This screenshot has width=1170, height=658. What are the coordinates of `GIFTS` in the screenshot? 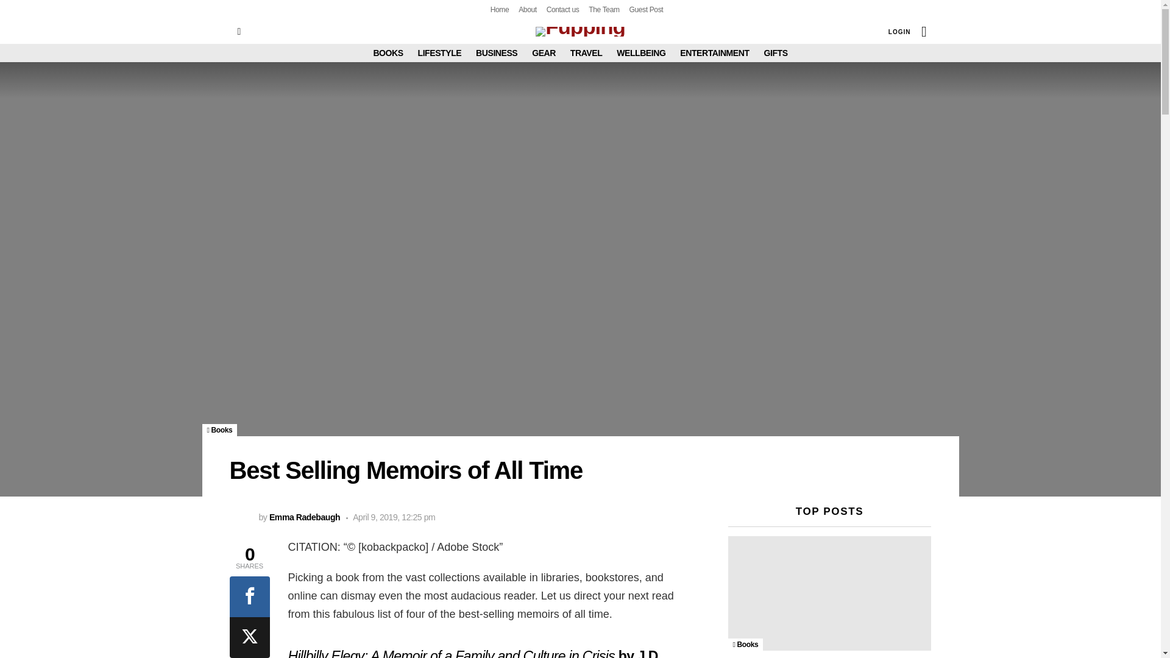 It's located at (775, 52).